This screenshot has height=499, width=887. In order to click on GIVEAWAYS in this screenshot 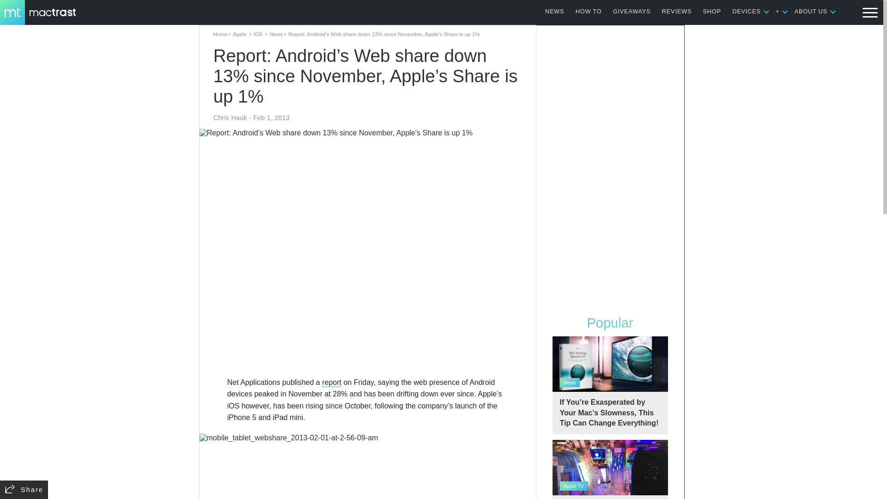, I will do `click(632, 11)`.